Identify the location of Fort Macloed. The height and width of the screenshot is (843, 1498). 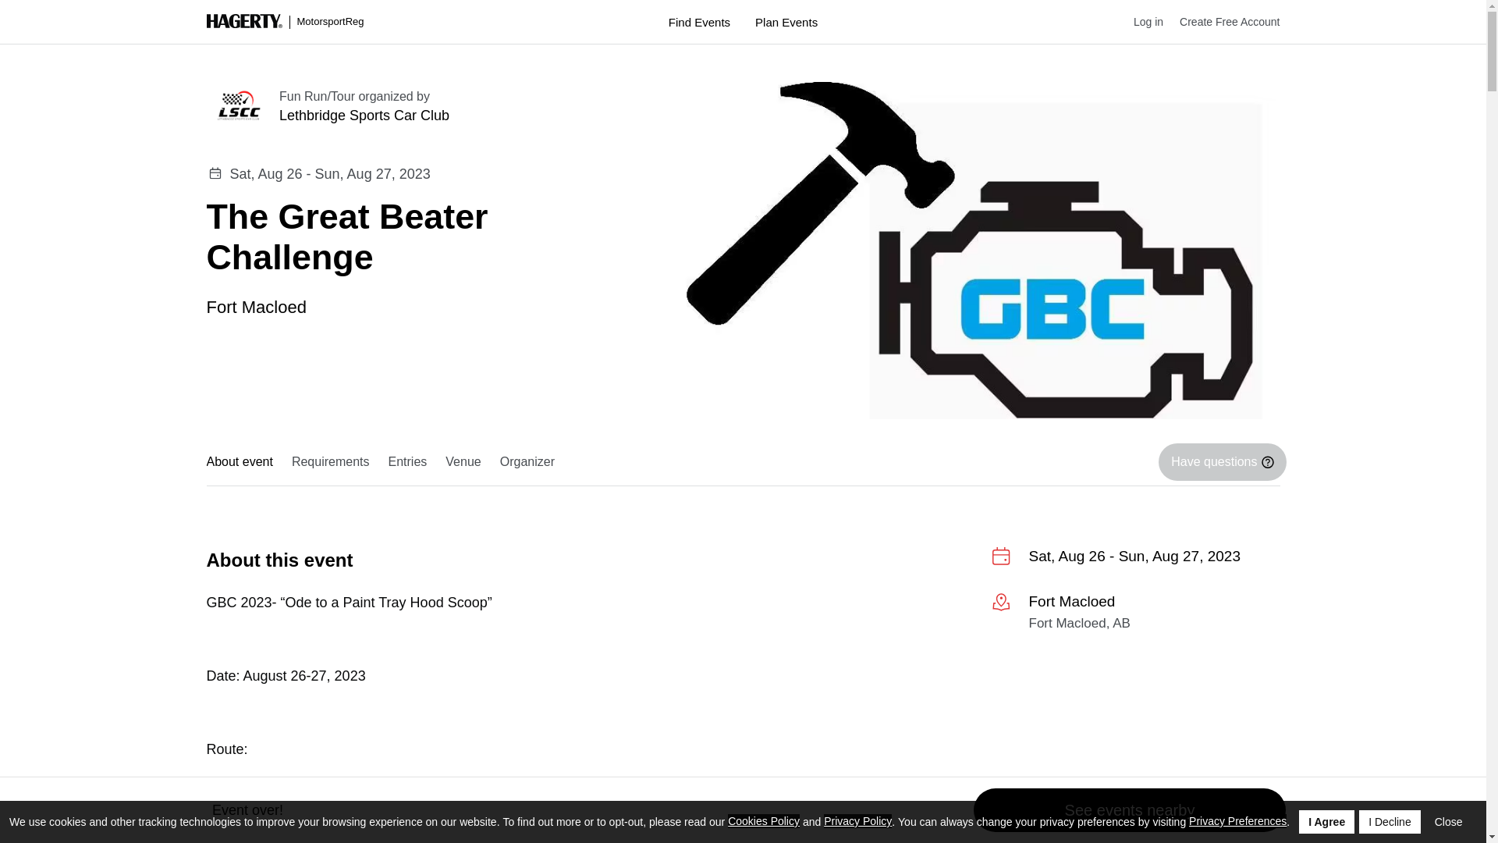
(256, 305).